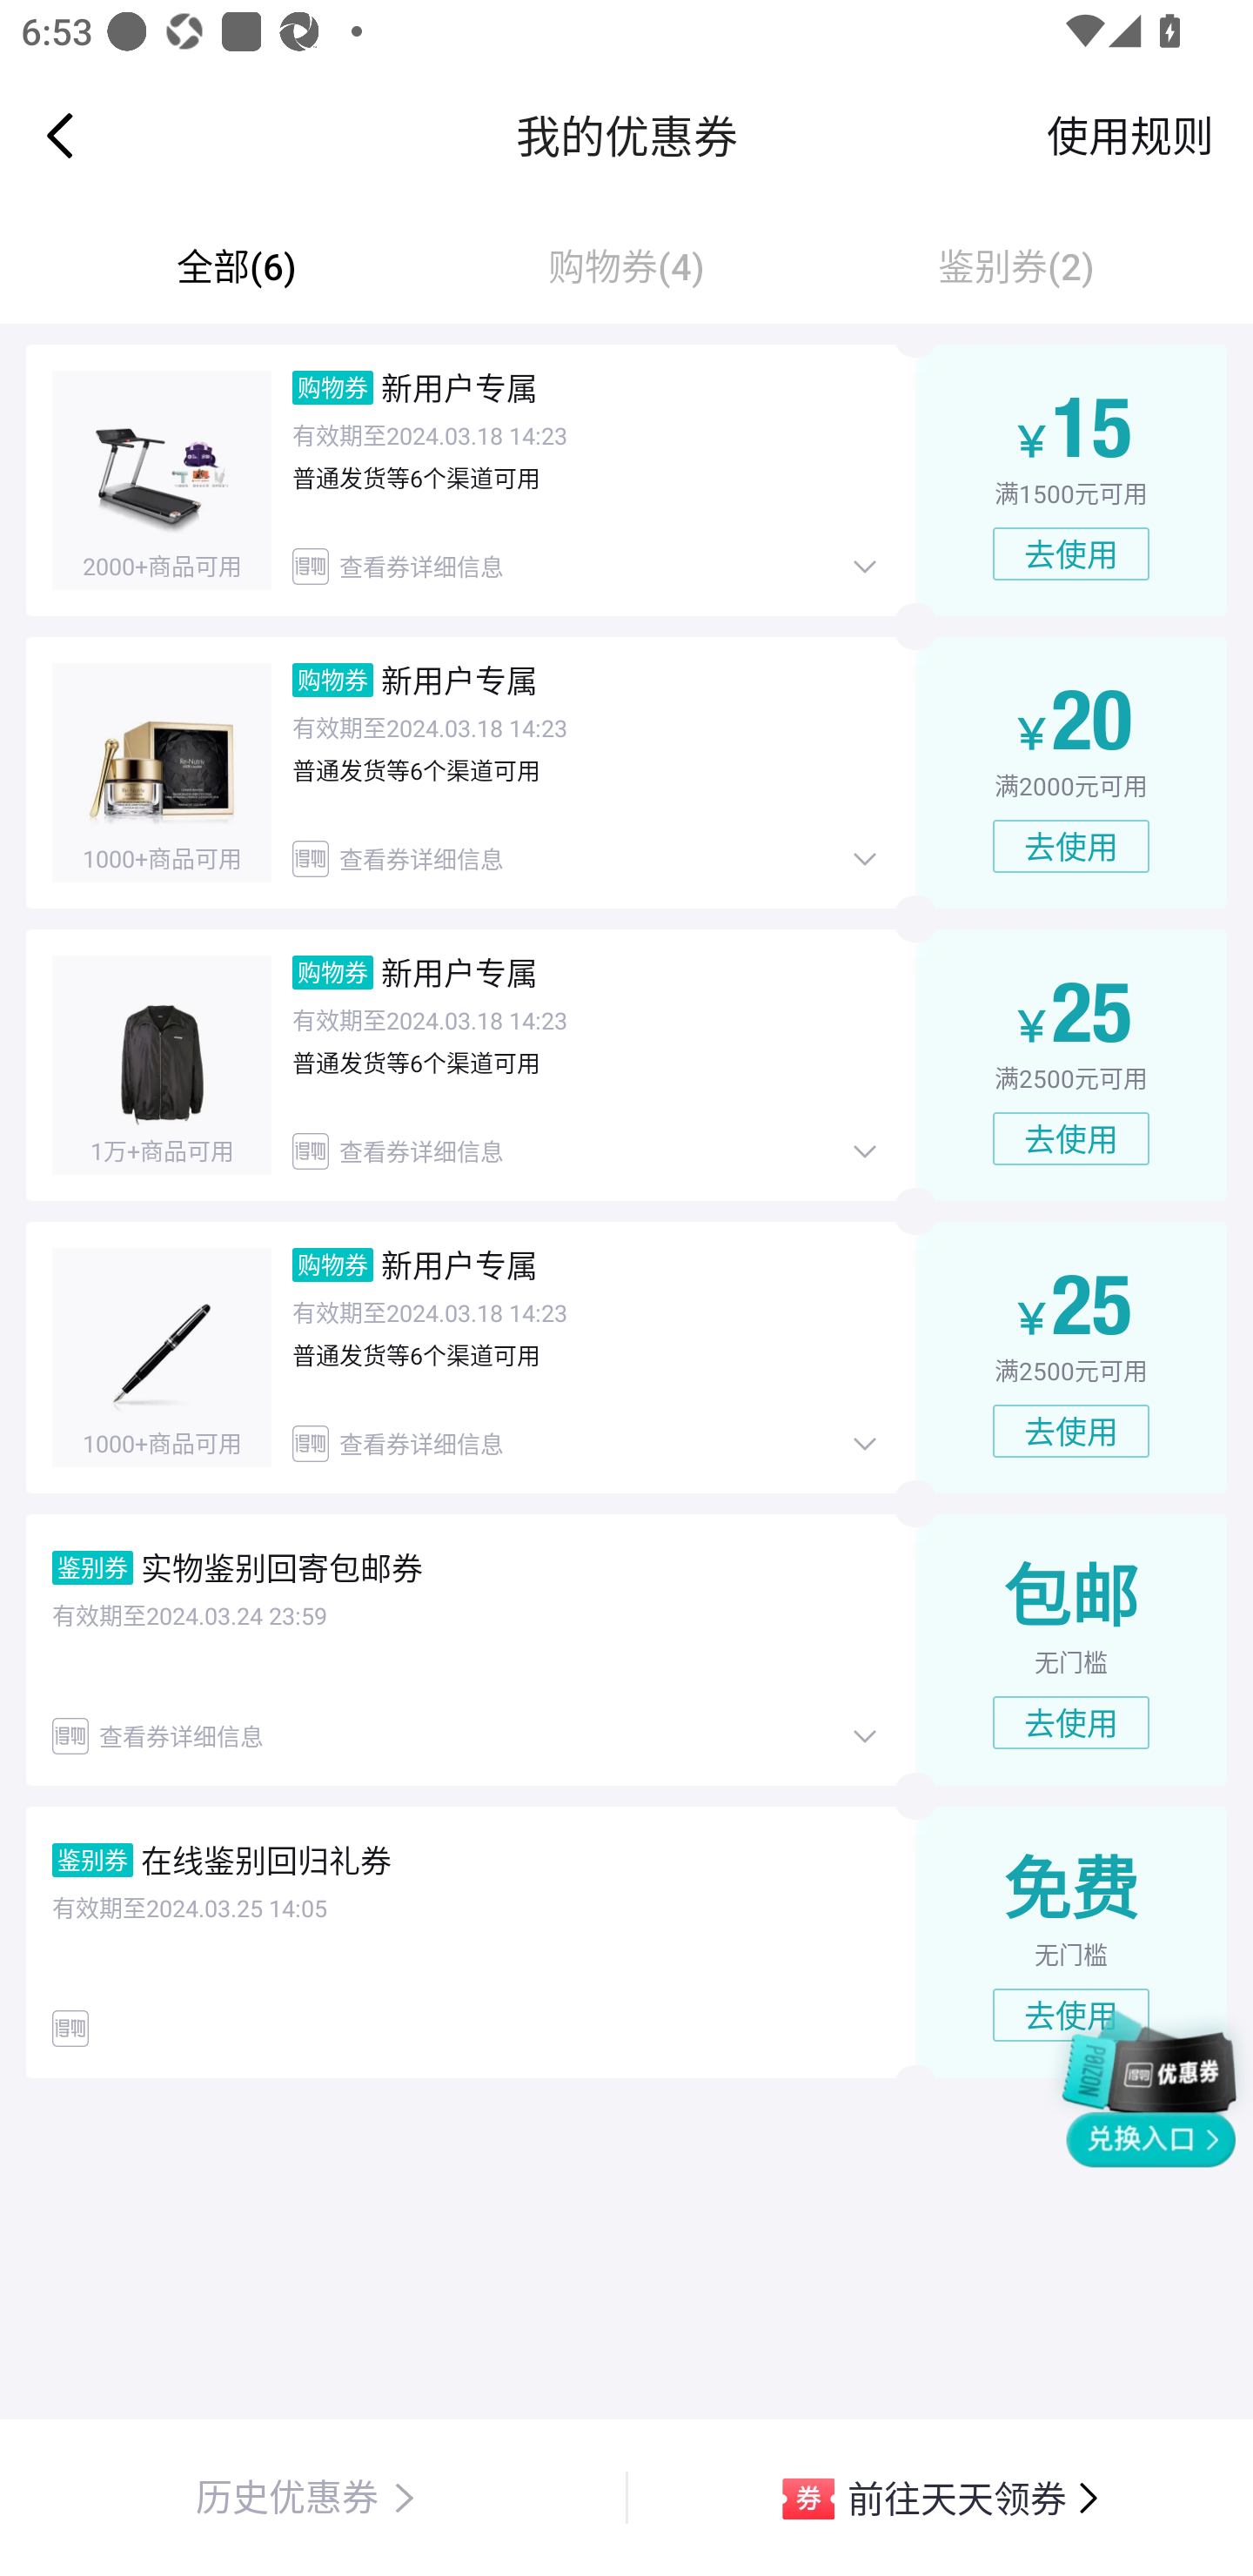 The image size is (1253, 2576). What do you see at coordinates (1070, 1138) in the screenshot?
I see `去使用` at bounding box center [1070, 1138].